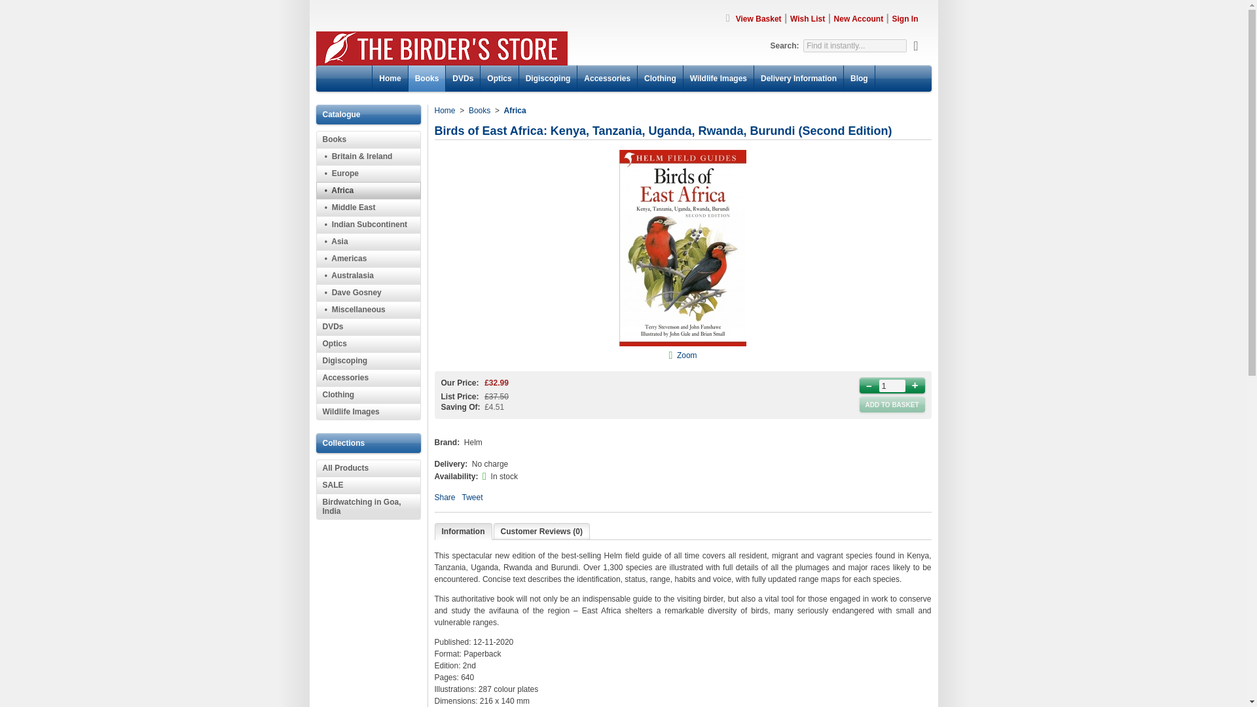 This screenshot has width=1257, height=707. I want to click on Optics, so click(367, 343).